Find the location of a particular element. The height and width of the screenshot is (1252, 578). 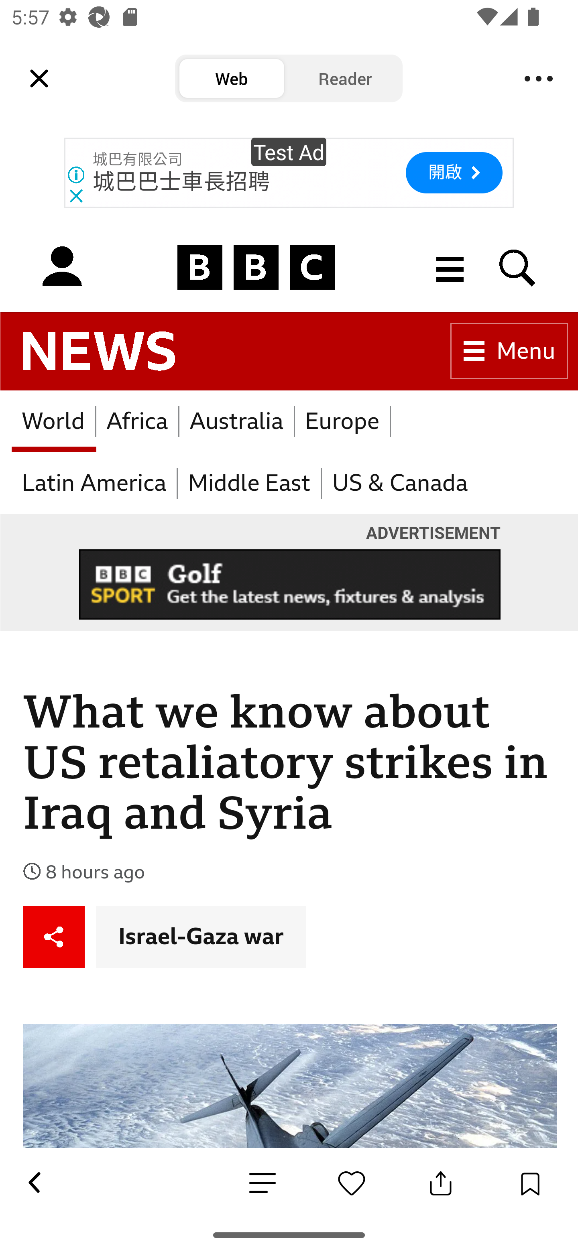

Israel-Gaza war is located at coordinates (201, 936).